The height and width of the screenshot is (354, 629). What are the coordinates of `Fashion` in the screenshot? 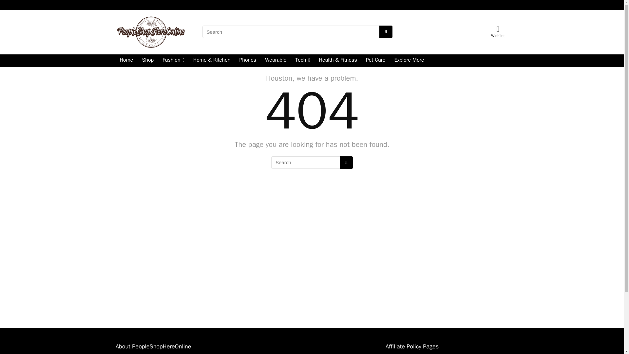 It's located at (173, 61).